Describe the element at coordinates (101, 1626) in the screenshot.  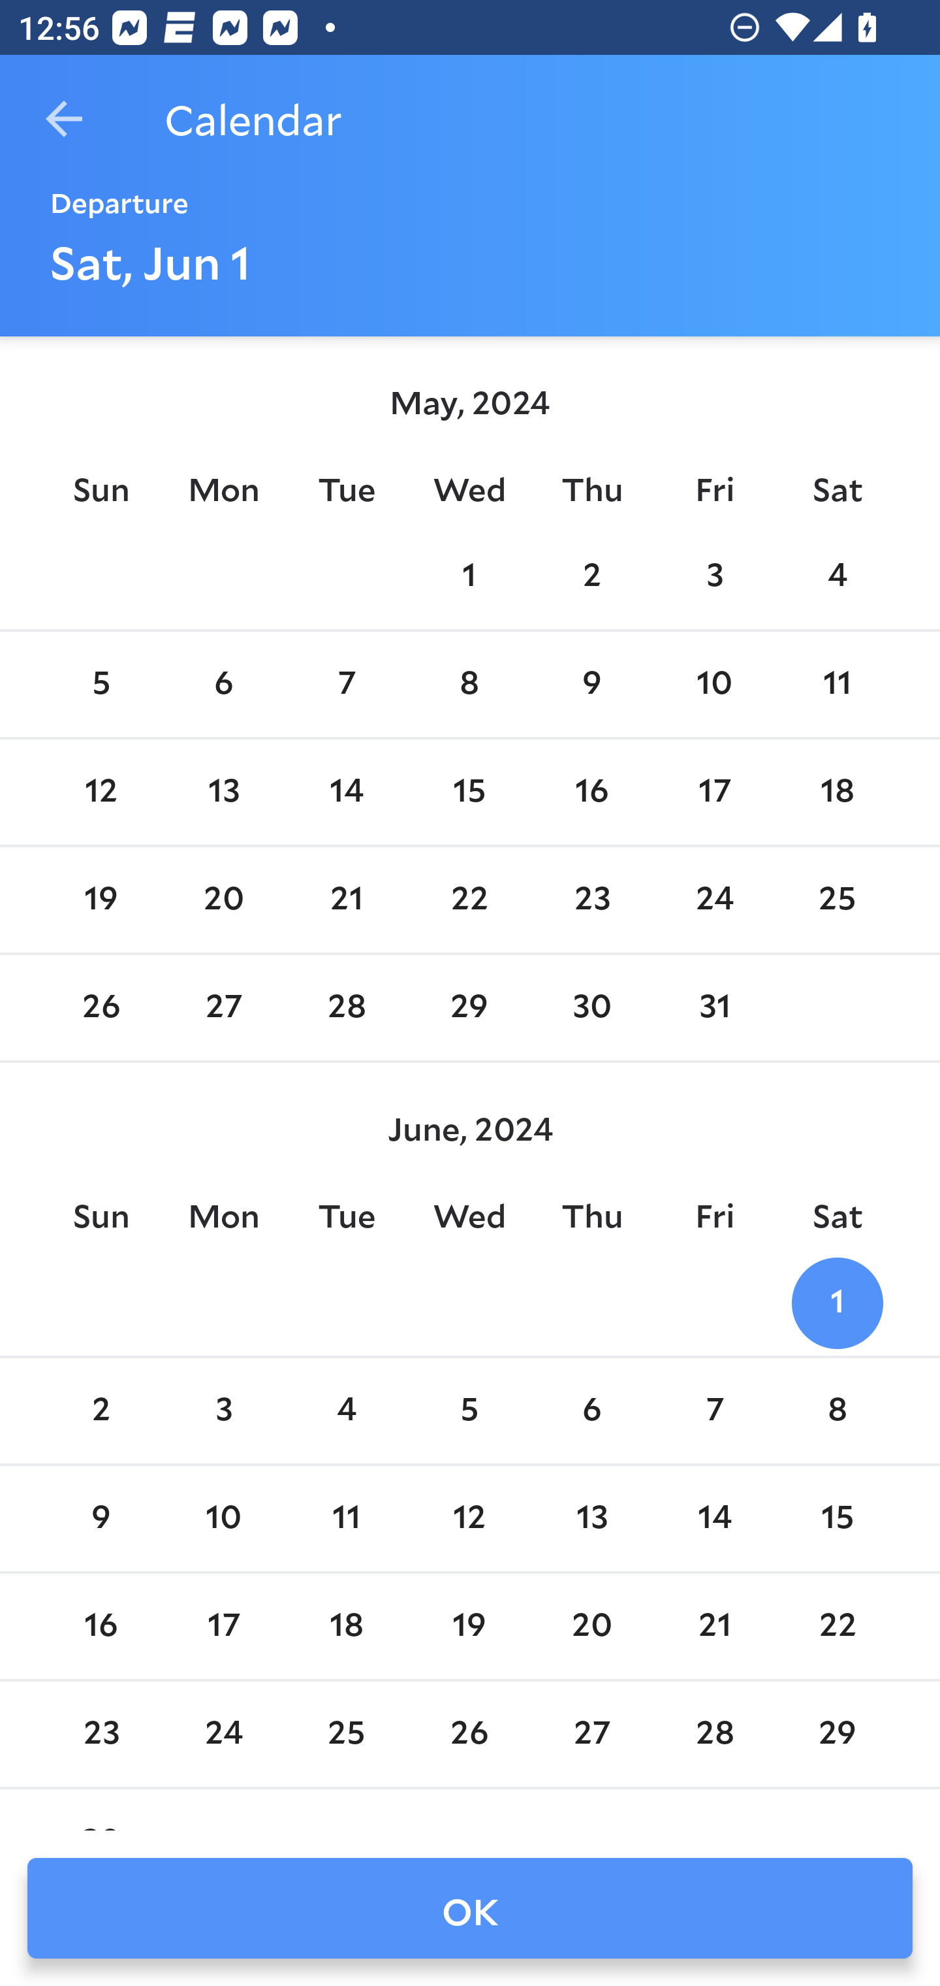
I see `16` at that location.